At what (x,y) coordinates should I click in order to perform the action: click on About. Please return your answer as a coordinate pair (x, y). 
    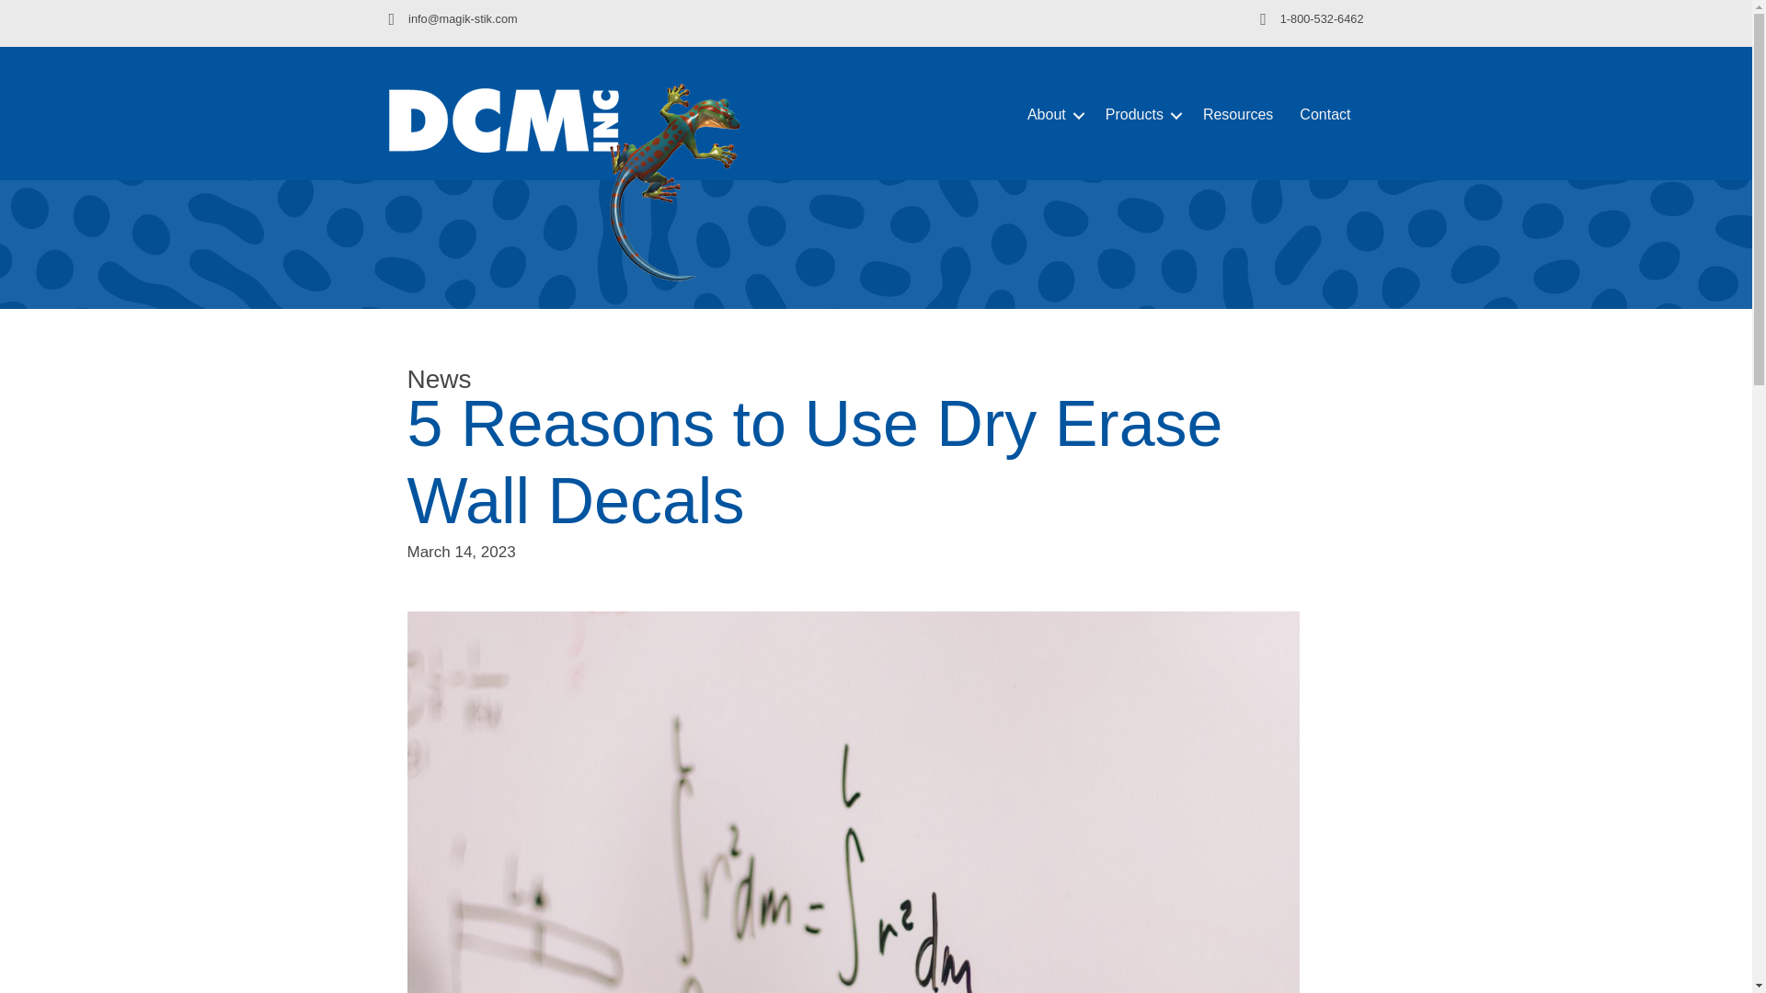
    Looking at the image, I should click on (1052, 115).